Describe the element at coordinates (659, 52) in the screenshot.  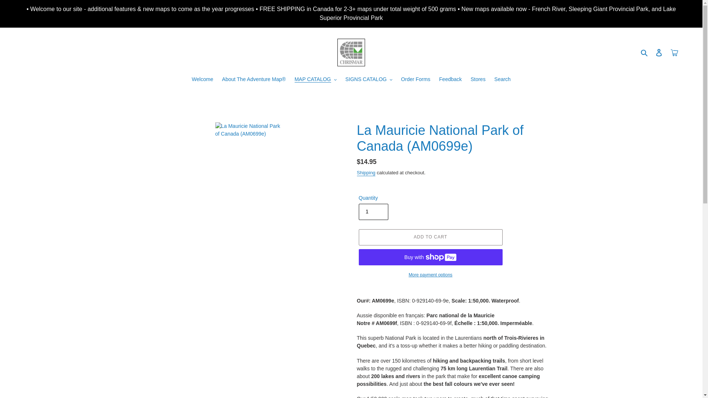
I see `Log in` at that location.